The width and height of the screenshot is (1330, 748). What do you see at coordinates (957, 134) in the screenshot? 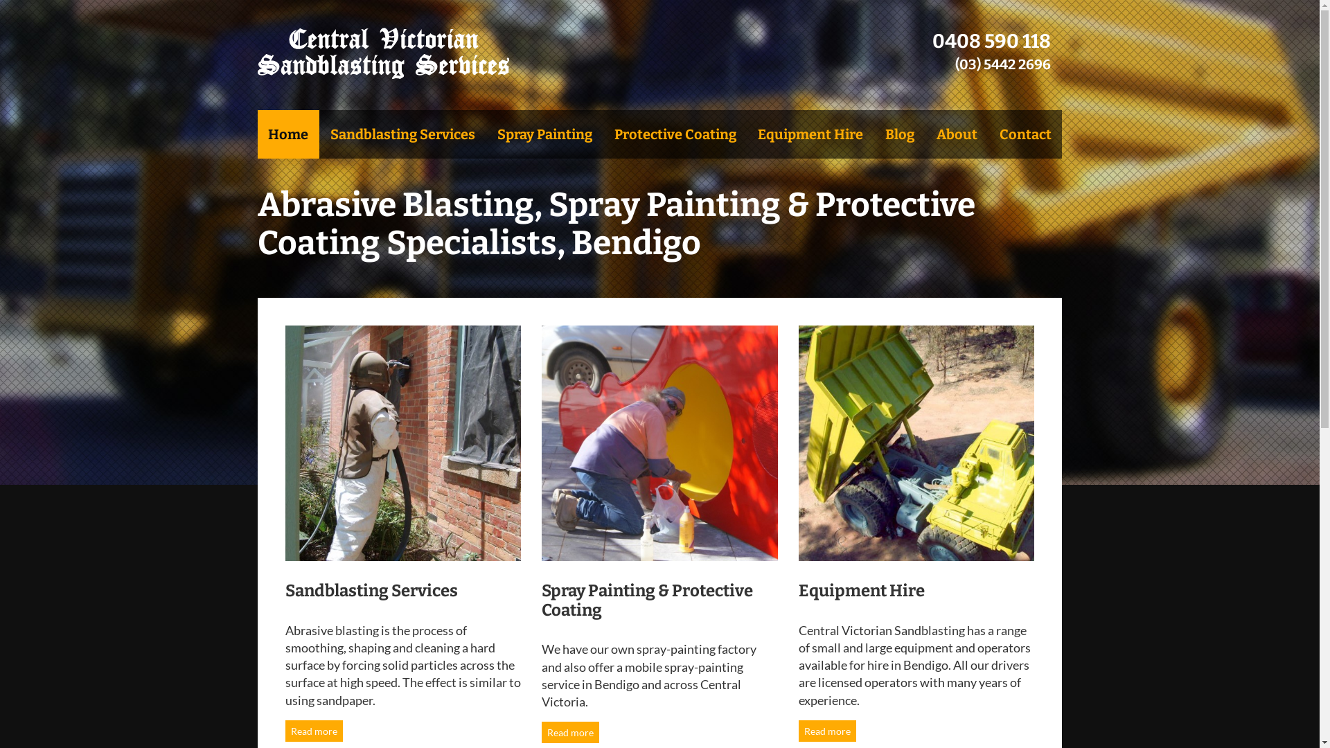
I see `About` at bounding box center [957, 134].